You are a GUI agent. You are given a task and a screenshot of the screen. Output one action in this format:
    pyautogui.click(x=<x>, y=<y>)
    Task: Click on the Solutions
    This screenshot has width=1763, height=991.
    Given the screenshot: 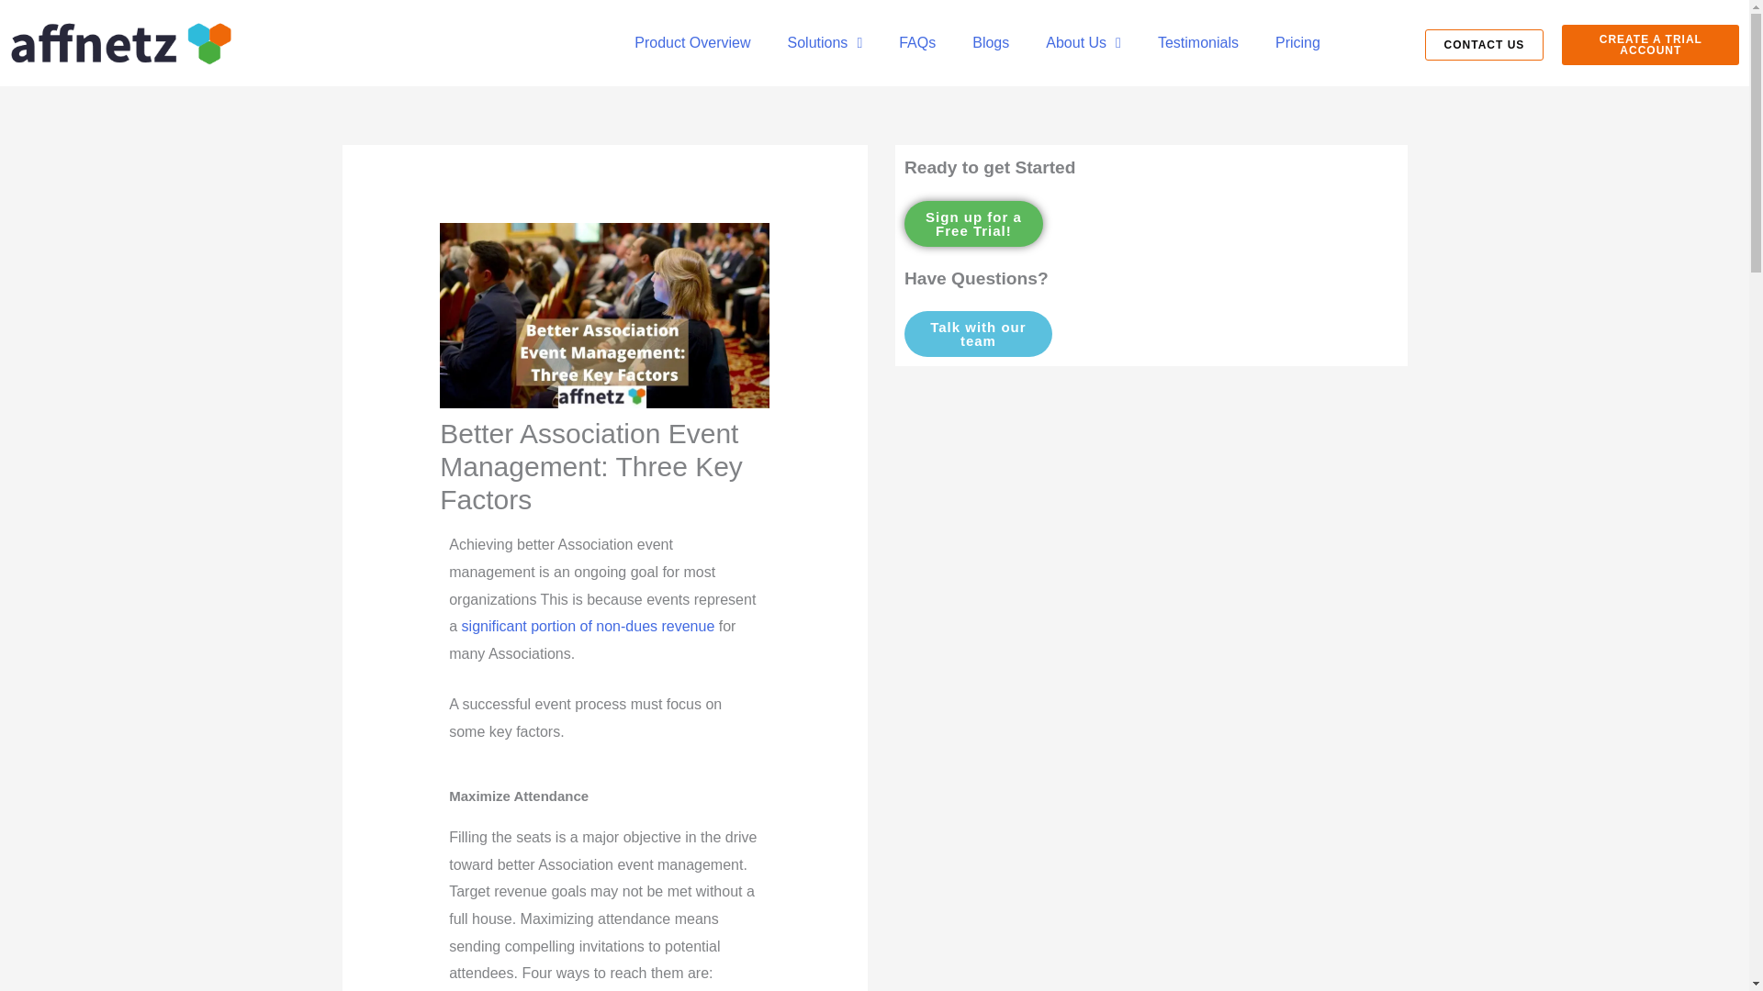 What is the action you would take?
    pyautogui.click(x=825, y=42)
    